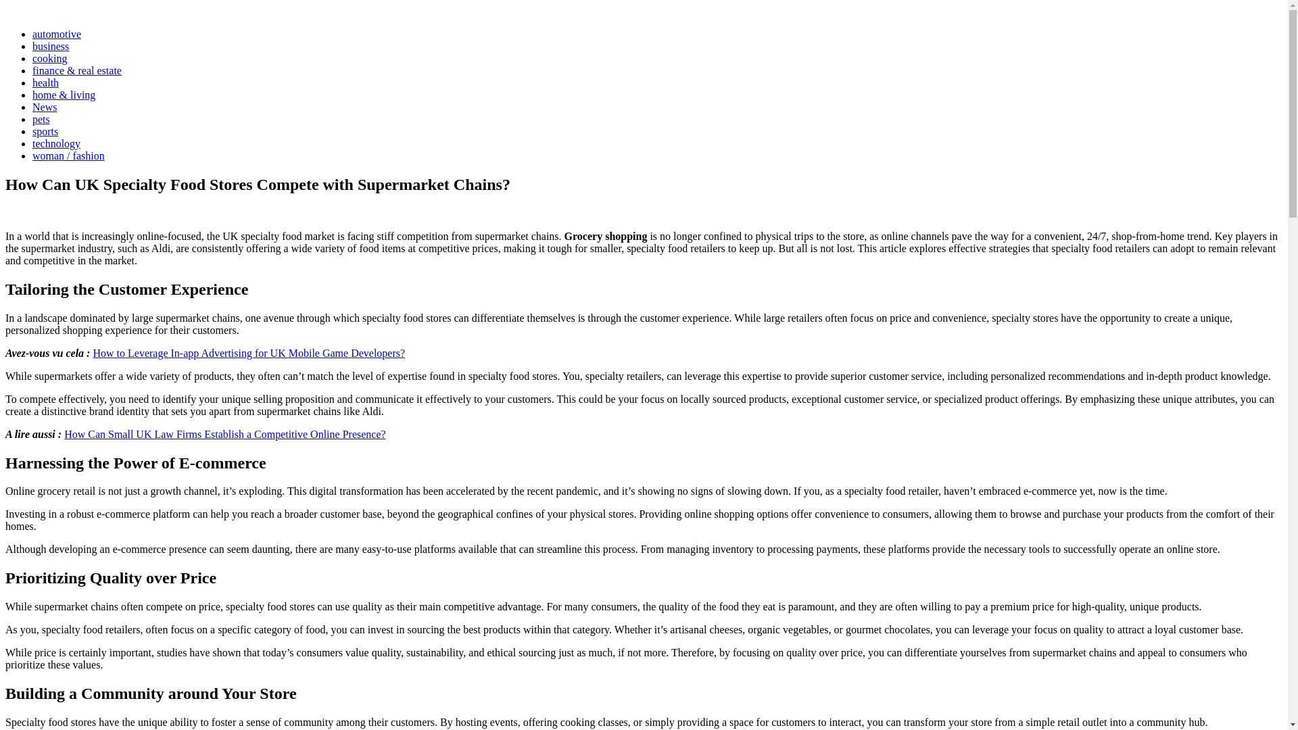 This screenshot has width=1298, height=730. What do you see at coordinates (57, 34) in the screenshot?
I see `automotive` at bounding box center [57, 34].